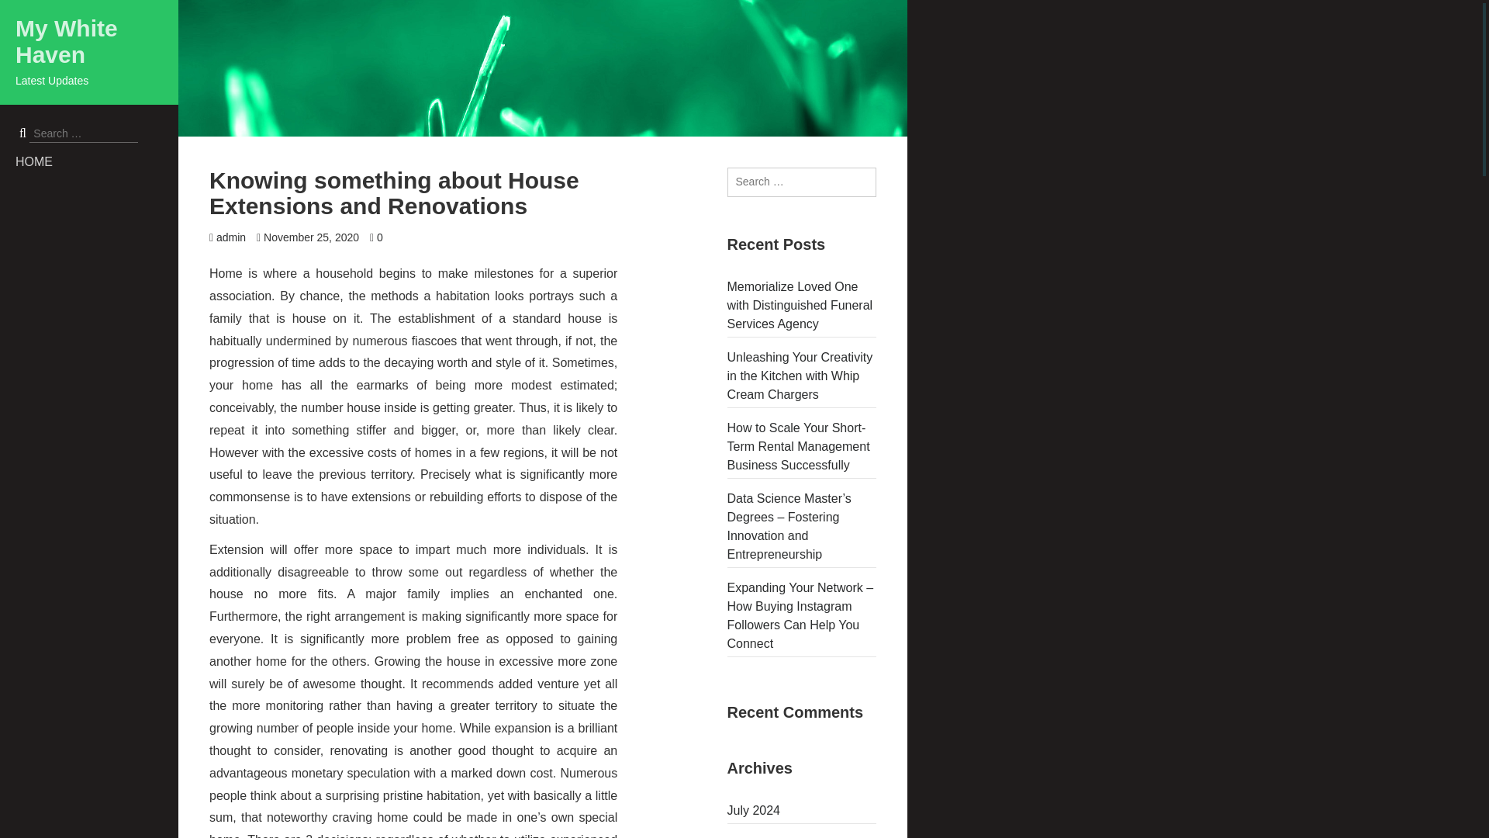 The height and width of the screenshot is (838, 1489). I want to click on Posts by admin, so click(230, 237).